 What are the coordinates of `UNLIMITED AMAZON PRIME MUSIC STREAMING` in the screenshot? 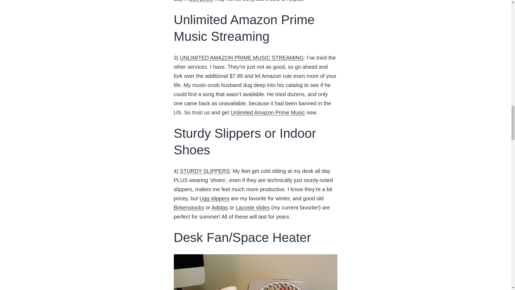 It's located at (242, 57).